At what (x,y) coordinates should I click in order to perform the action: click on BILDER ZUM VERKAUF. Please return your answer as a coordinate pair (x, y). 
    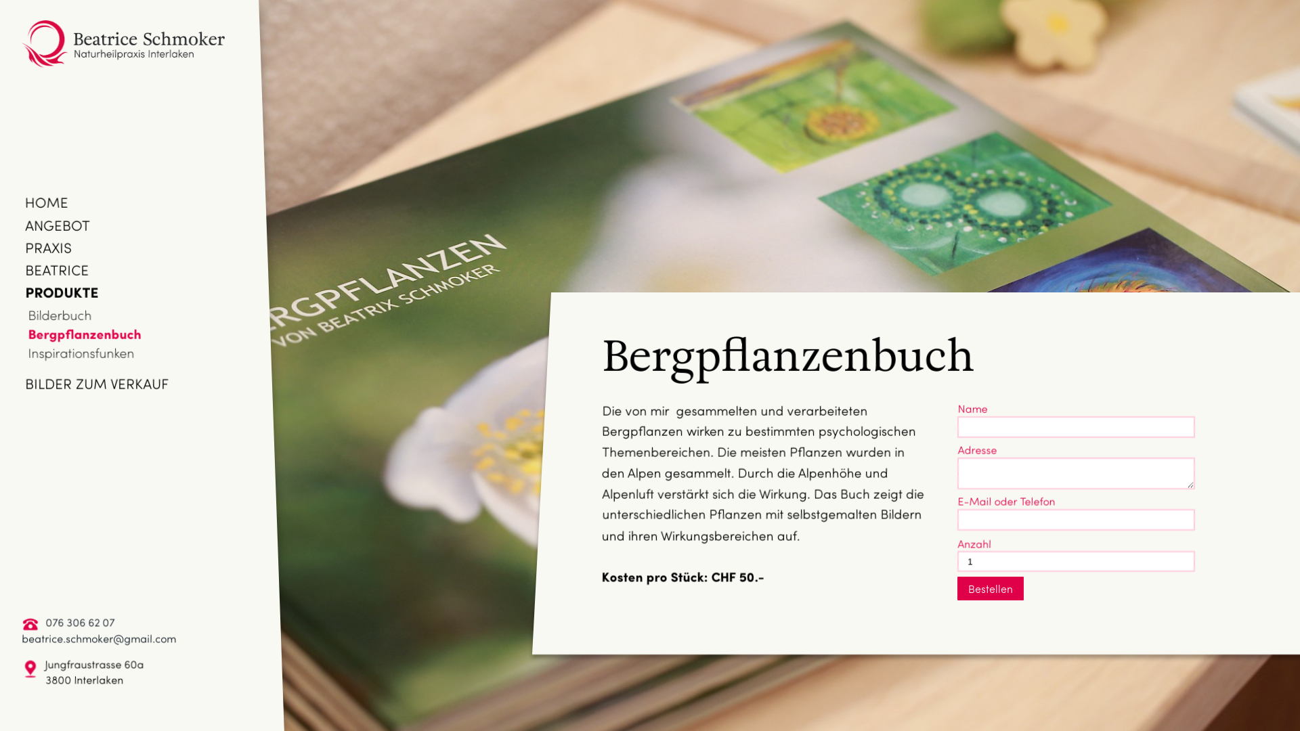
    Looking at the image, I should click on (97, 383).